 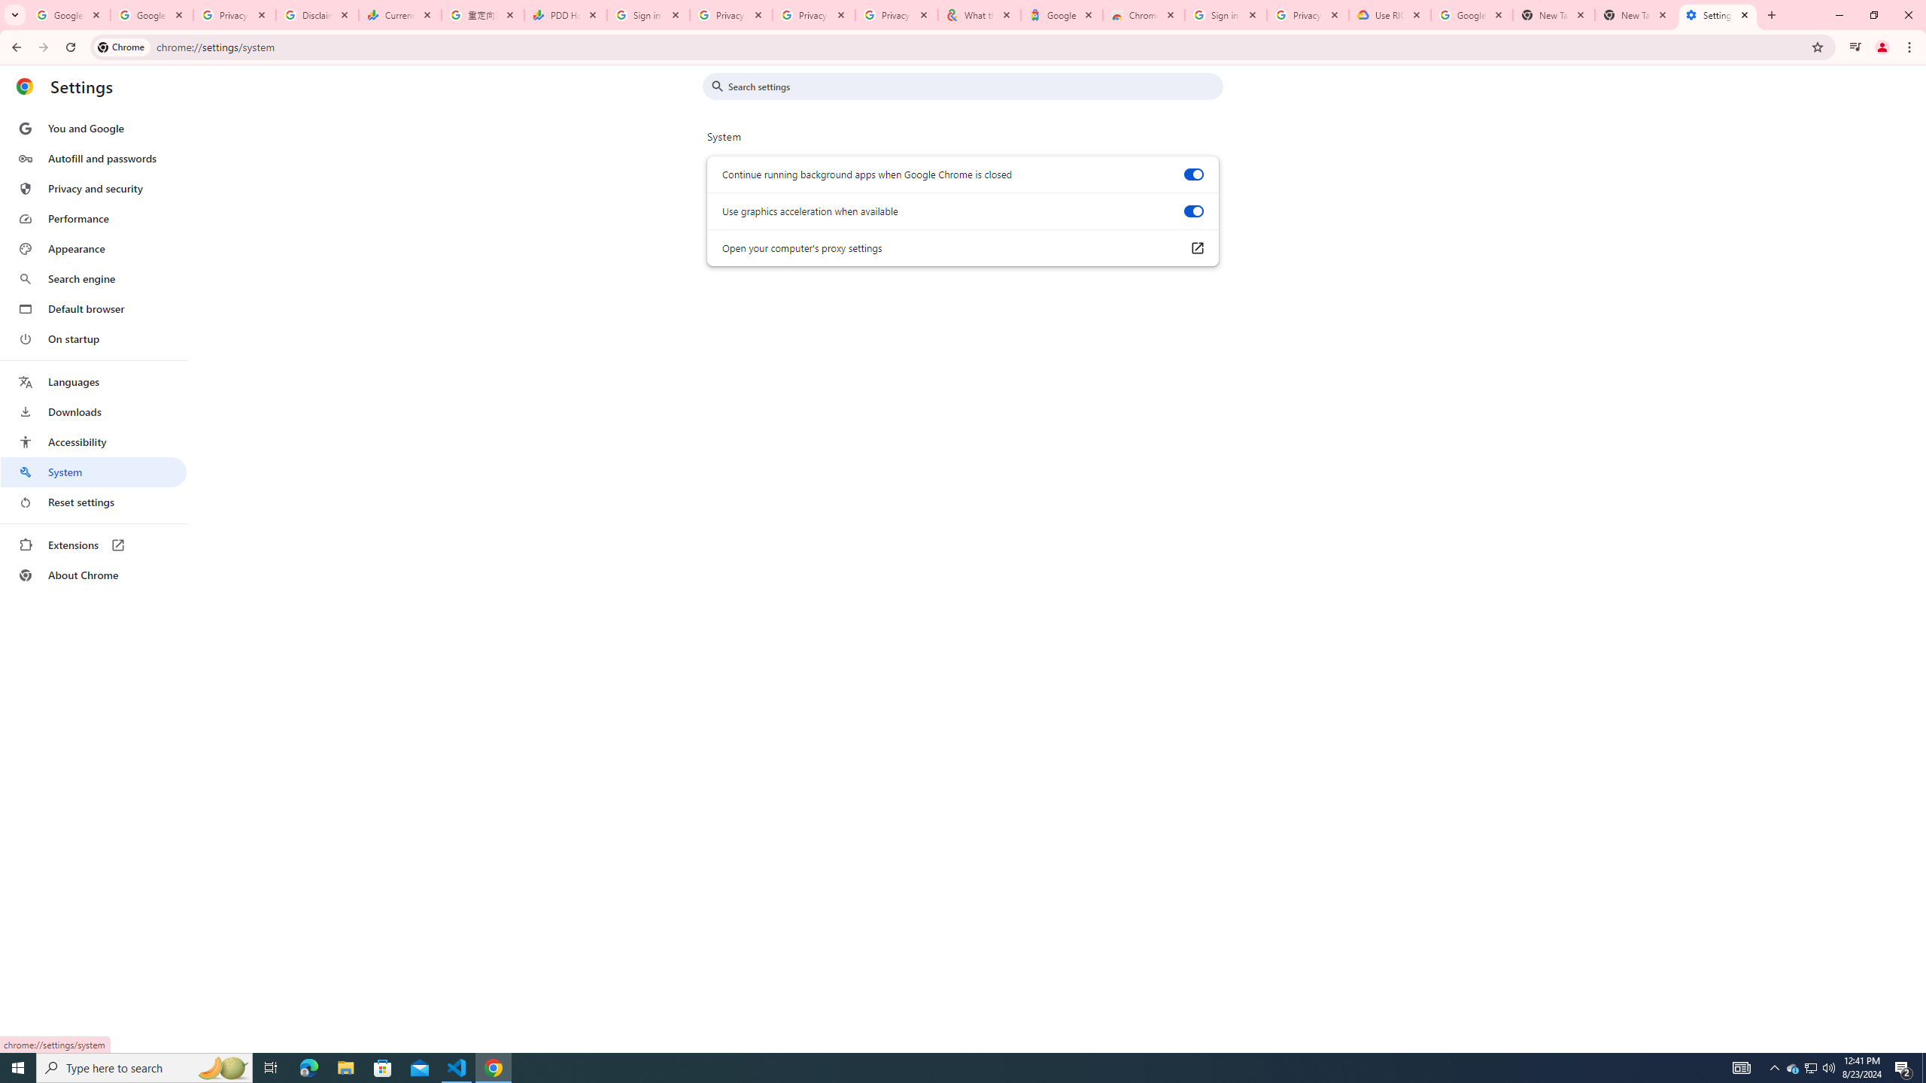 I want to click on Currencies - Google Finance, so click(x=400, y=15).